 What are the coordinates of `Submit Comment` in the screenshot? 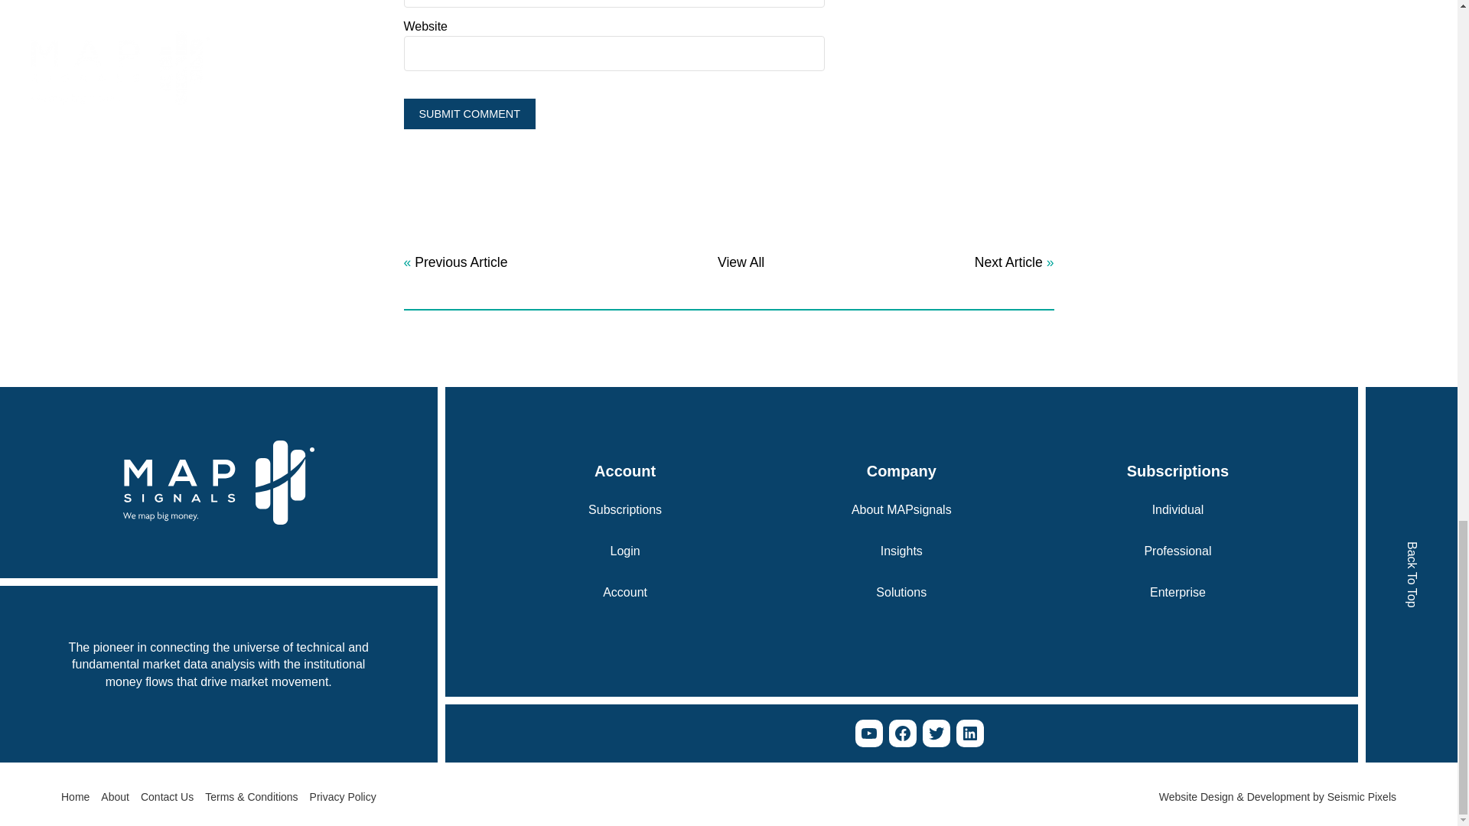 It's located at (470, 113).